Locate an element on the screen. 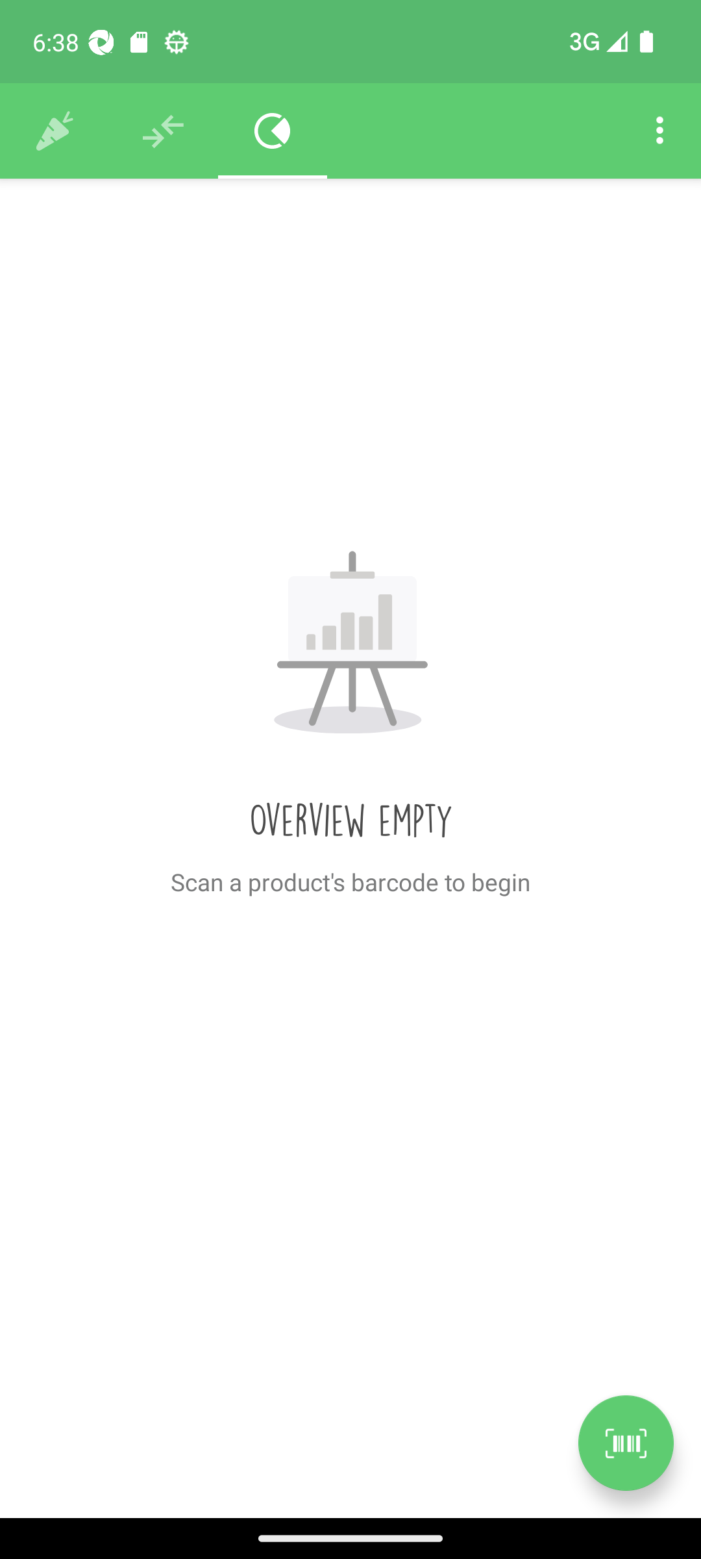  Settings is located at coordinates (659, 131).